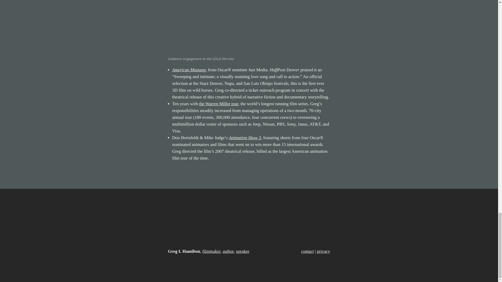  What do you see at coordinates (189, 70) in the screenshot?
I see `American Mustang` at bounding box center [189, 70].